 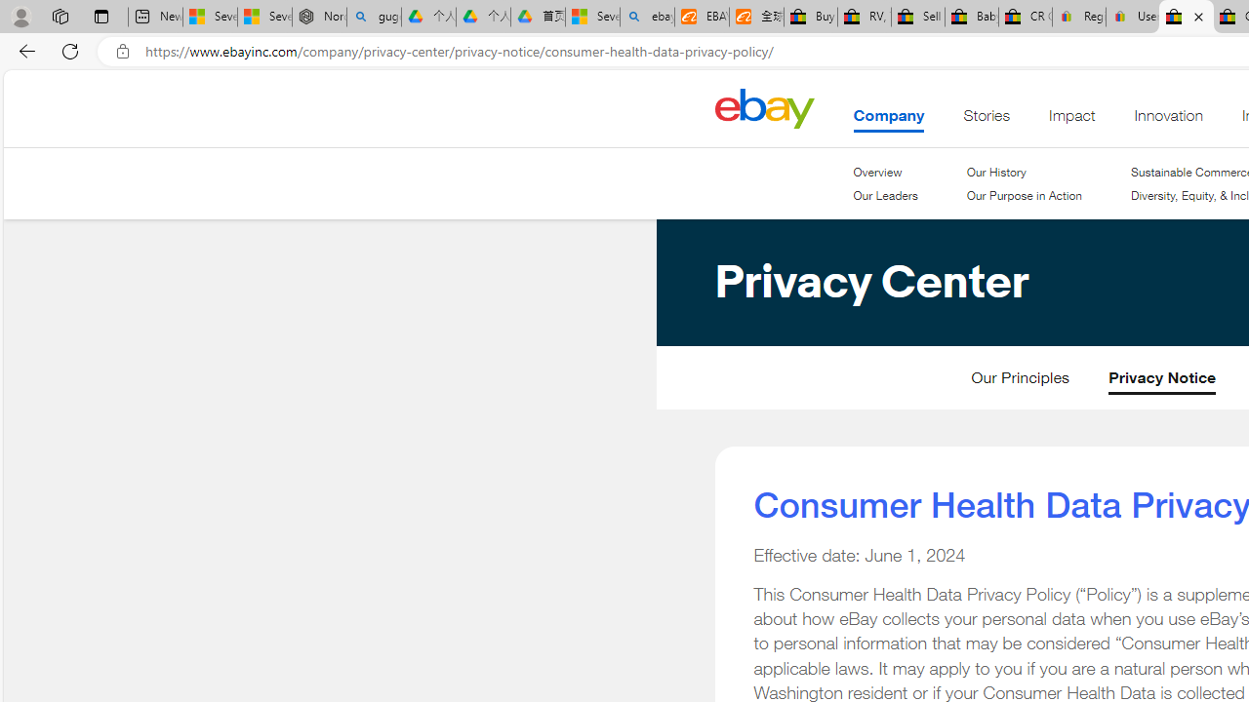 What do you see at coordinates (885, 172) in the screenshot?
I see `Overview` at bounding box center [885, 172].